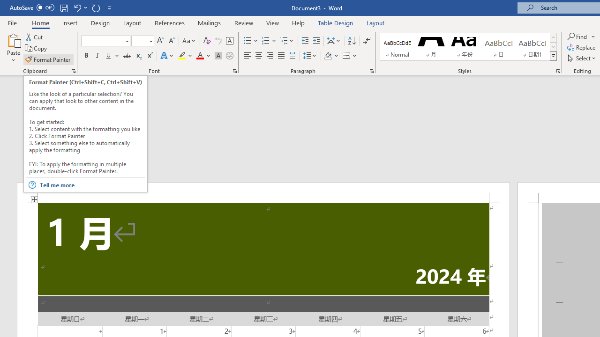 The height and width of the screenshot is (337, 600). Describe the element at coordinates (582, 48) in the screenshot. I see `Replace...` at that location.